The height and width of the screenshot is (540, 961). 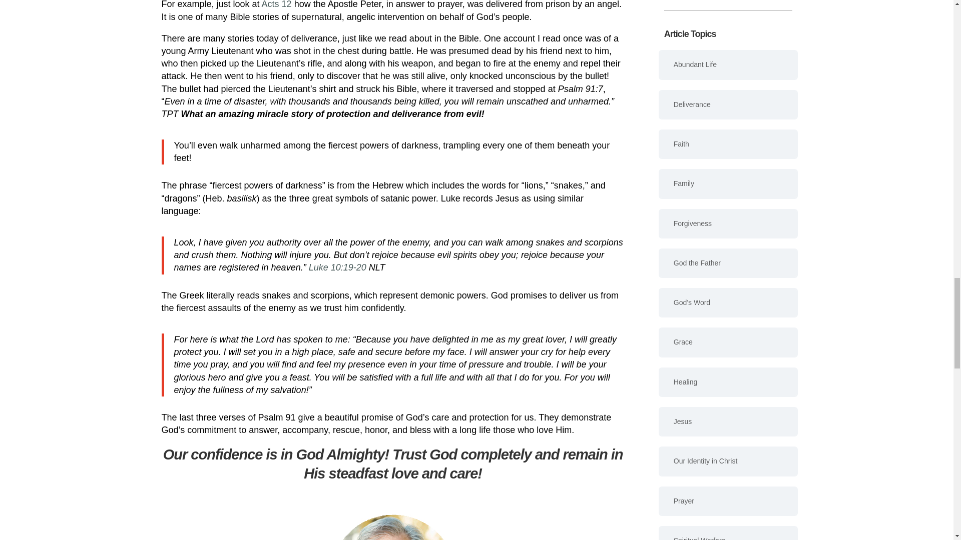 What do you see at coordinates (276, 4) in the screenshot?
I see `Acts 12` at bounding box center [276, 4].